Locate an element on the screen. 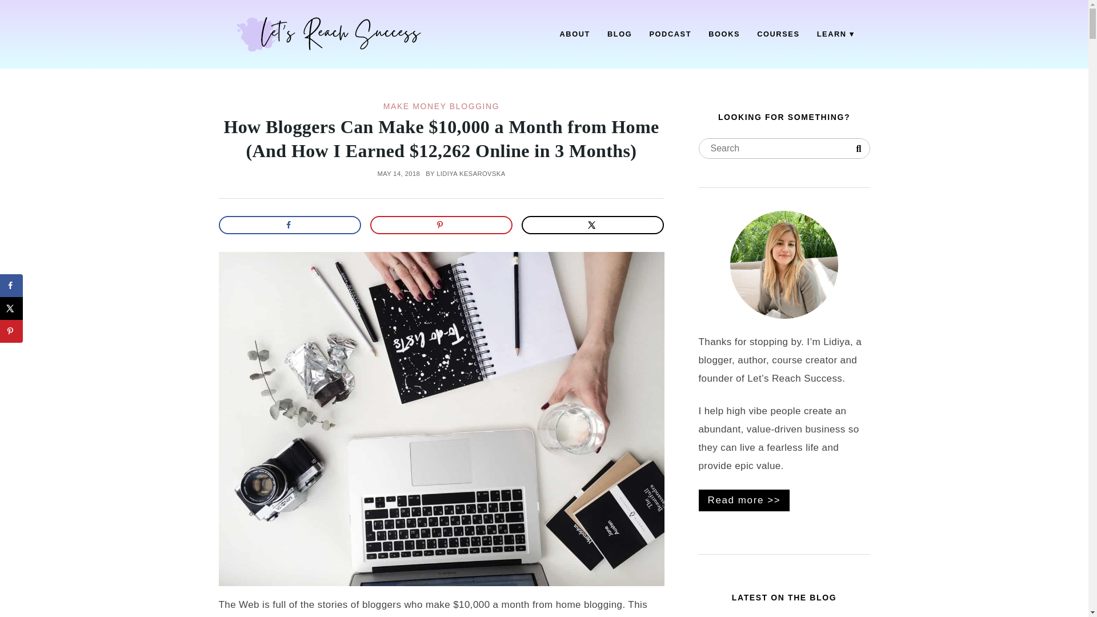 Image resolution: width=1097 pixels, height=617 pixels. COURSES is located at coordinates (778, 34).